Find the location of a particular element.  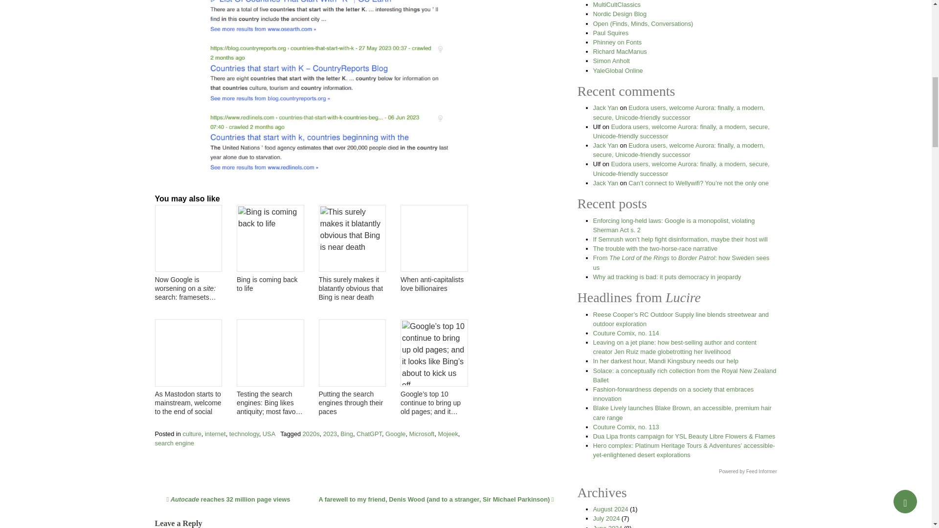

internet is located at coordinates (215, 434).